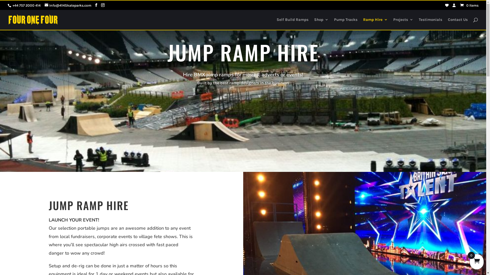  What do you see at coordinates (346, 24) in the screenshot?
I see `Pump Tracks` at bounding box center [346, 24].